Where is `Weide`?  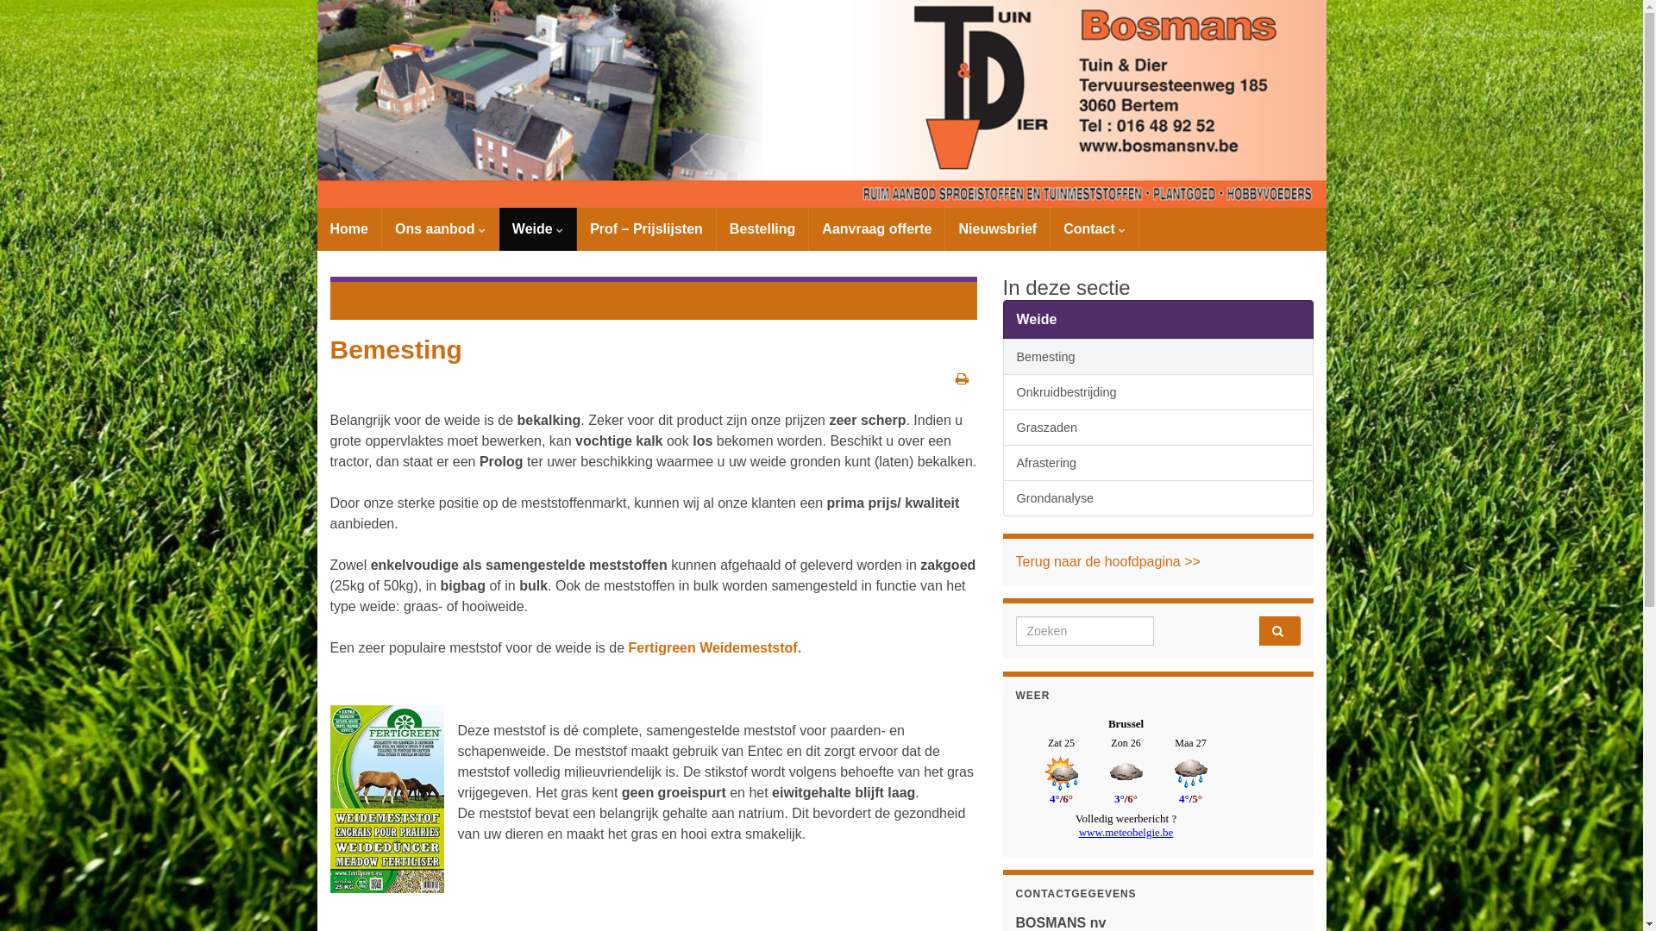
Weide is located at coordinates (1157, 320).